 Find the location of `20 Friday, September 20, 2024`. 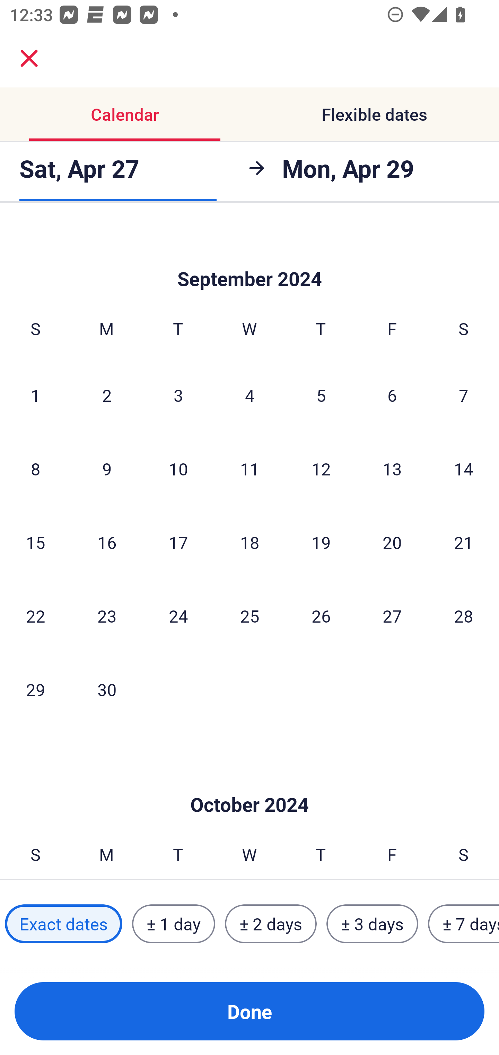

20 Friday, September 20, 2024 is located at coordinates (392, 542).